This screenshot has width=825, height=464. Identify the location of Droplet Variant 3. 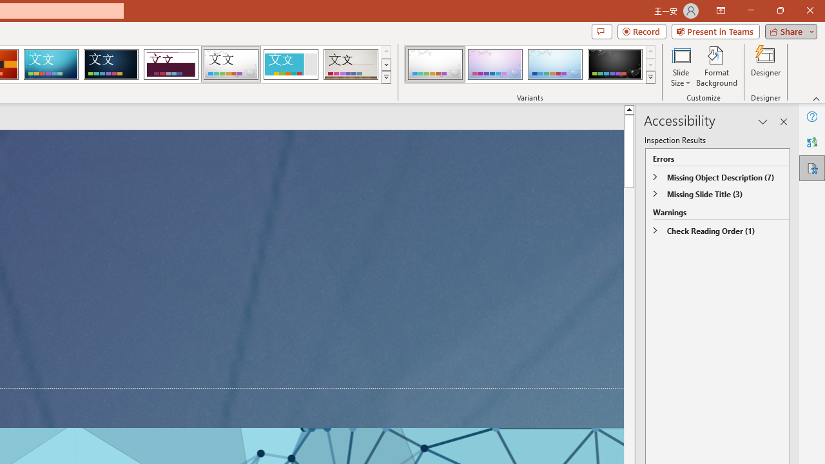
(555, 64).